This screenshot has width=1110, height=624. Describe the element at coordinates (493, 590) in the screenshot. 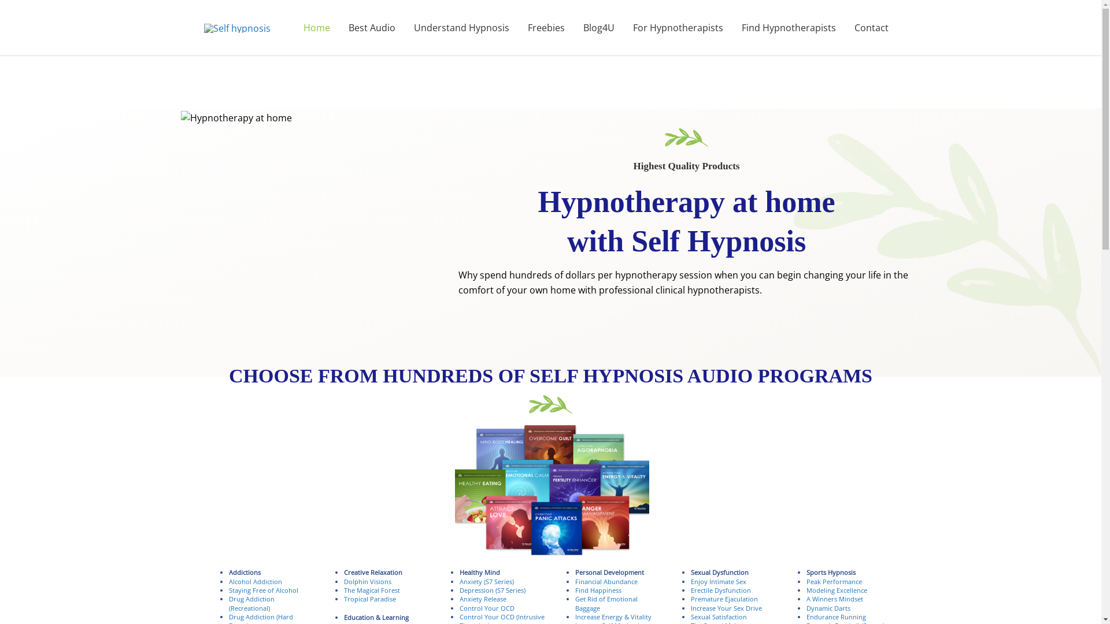

I see `Depression (S7 Series)` at that location.